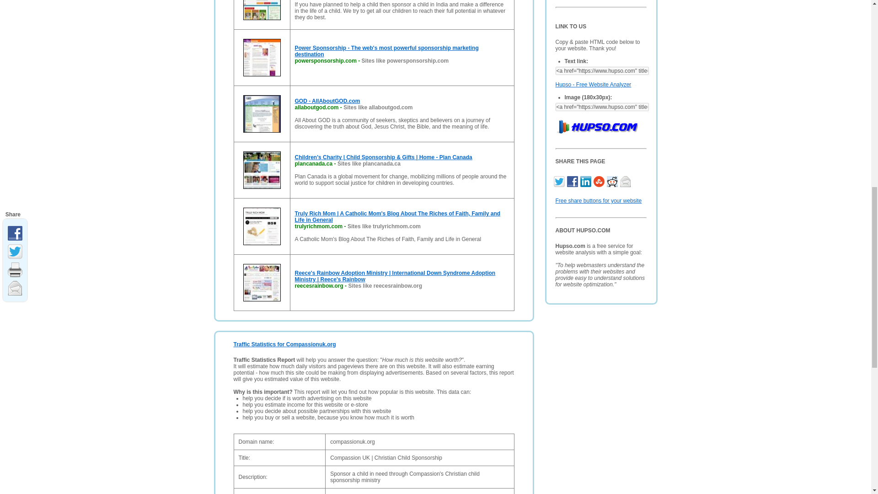 The height and width of the screenshot is (494, 878). I want to click on Email, so click(626, 180).